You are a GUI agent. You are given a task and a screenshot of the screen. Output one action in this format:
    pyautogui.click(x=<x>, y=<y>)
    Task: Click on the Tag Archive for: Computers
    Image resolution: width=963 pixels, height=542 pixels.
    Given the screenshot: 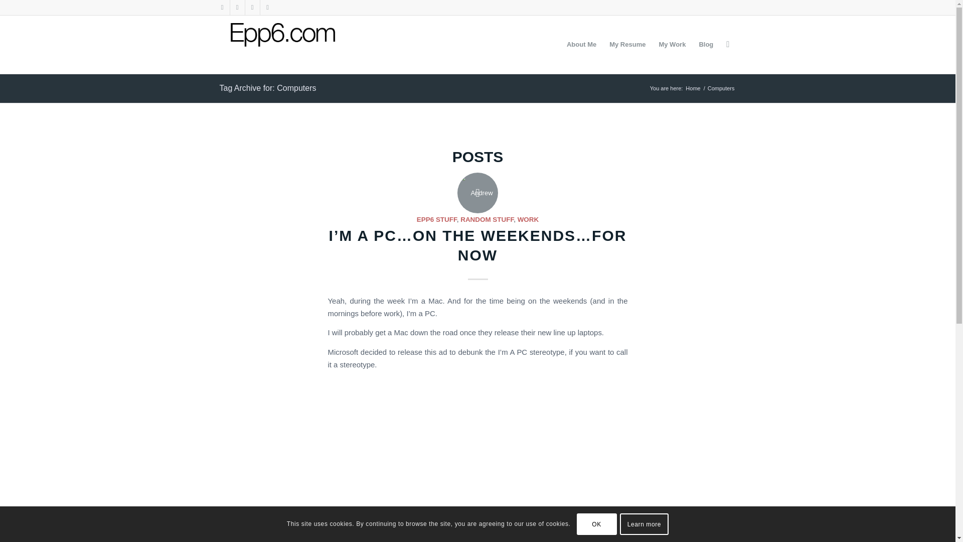 What is the action you would take?
    pyautogui.click(x=268, y=88)
    